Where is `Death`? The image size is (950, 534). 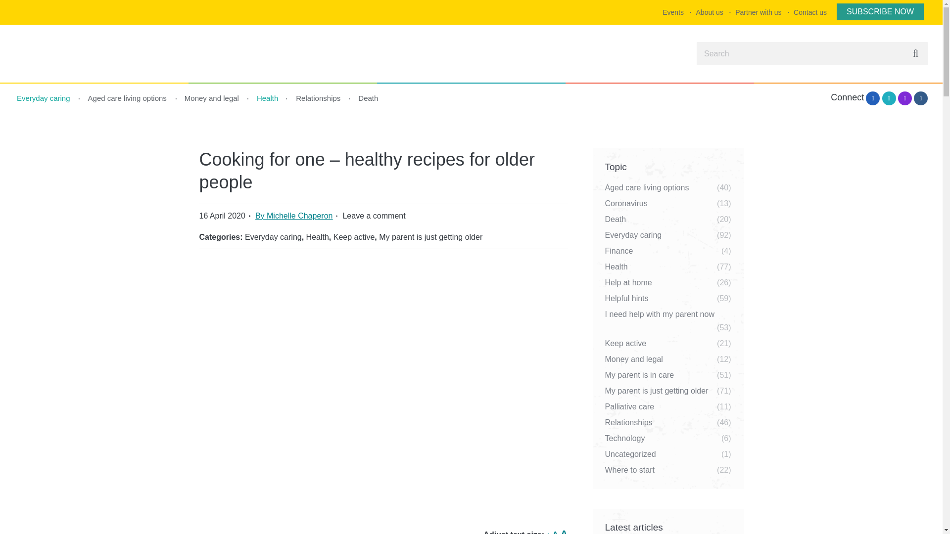
Death is located at coordinates (297, 216).